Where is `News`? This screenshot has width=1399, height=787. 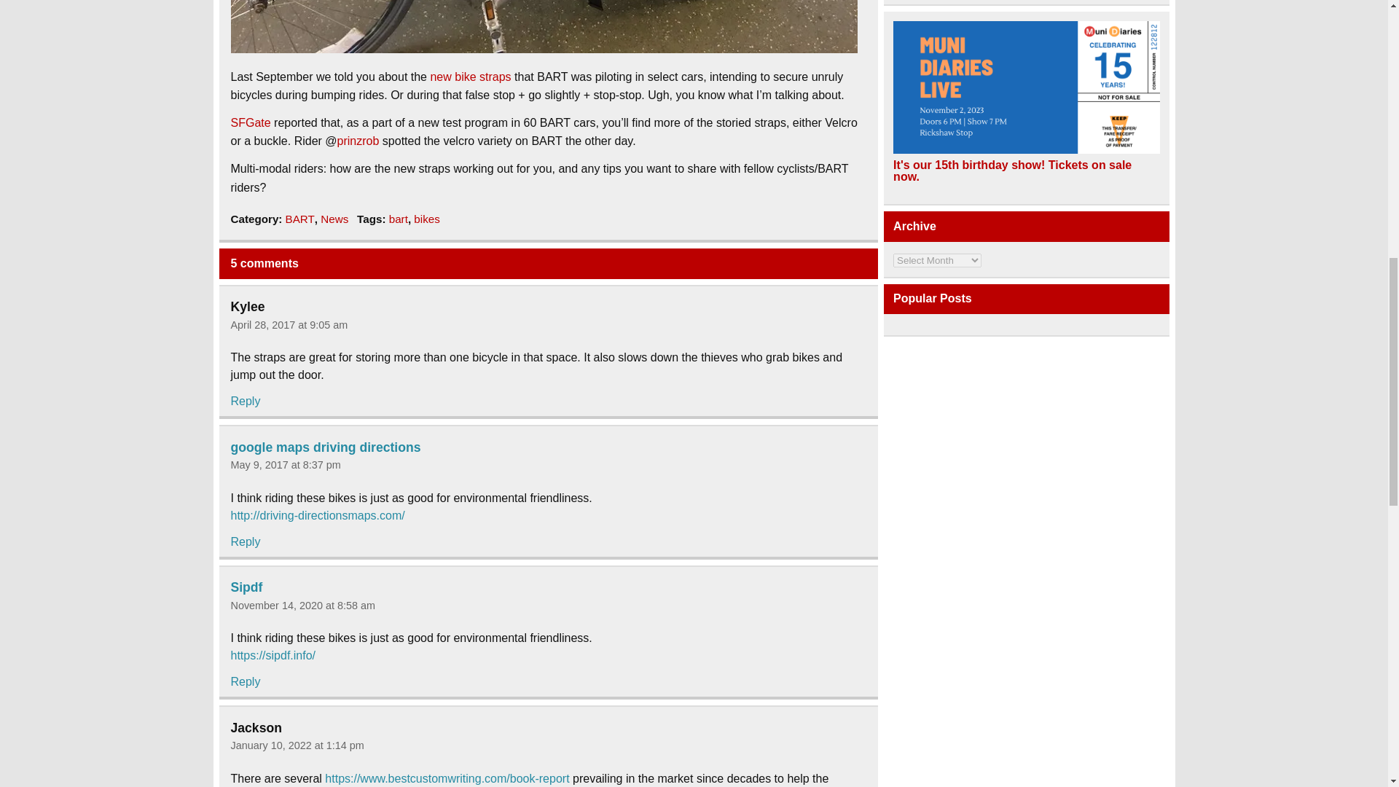 News is located at coordinates (334, 219).